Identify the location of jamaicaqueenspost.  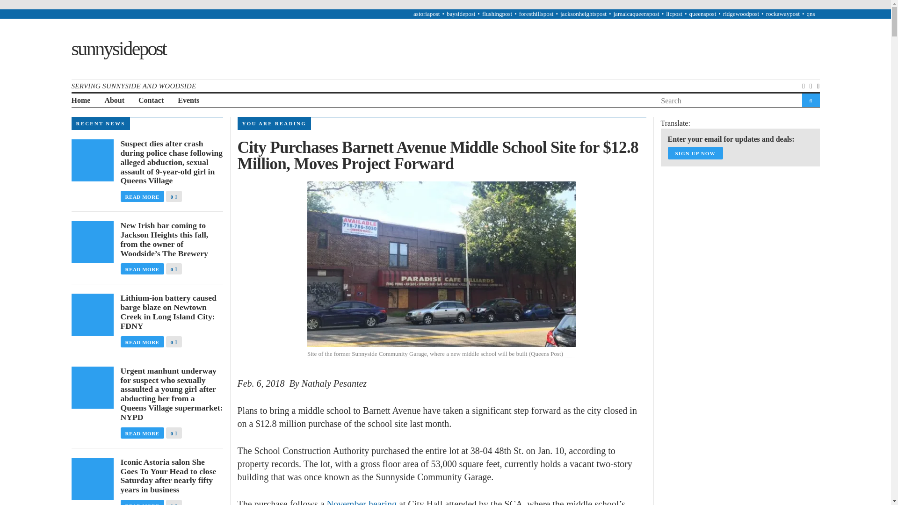
(636, 13).